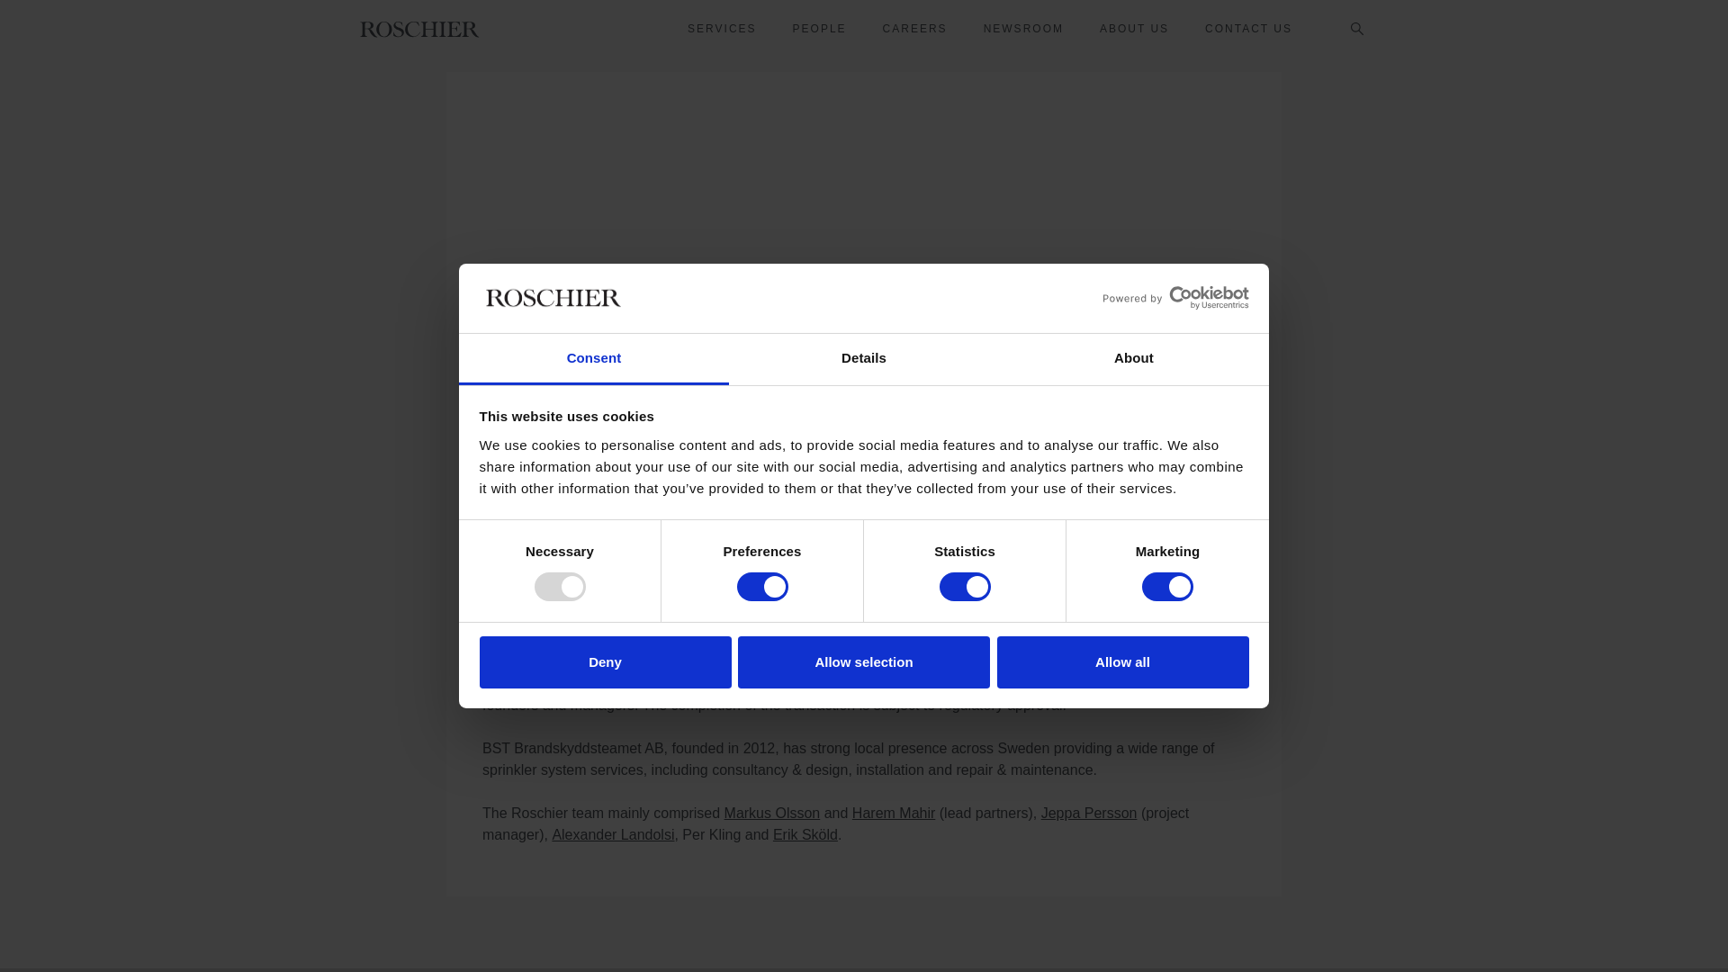 Image resolution: width=1728 pixels, height=972 pixels. I want to click on Allow selection, so click(864, 662).